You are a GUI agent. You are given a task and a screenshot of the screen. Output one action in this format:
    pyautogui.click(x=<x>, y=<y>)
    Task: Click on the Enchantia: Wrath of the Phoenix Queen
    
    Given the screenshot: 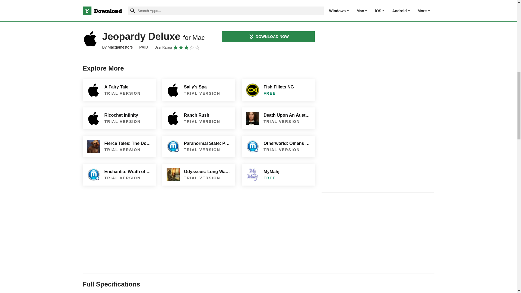 What is the action you would take?
    pyautogui.click(x=119, y=174)
    